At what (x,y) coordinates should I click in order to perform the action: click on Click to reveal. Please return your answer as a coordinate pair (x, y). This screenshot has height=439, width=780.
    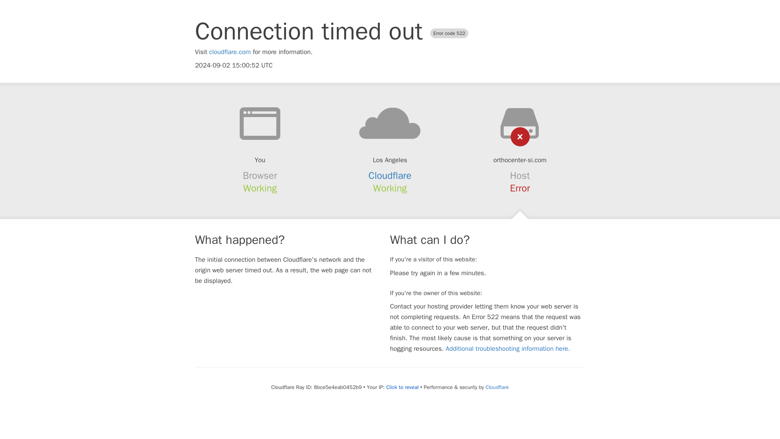
    Looking at the image, I should click on (402, 387).